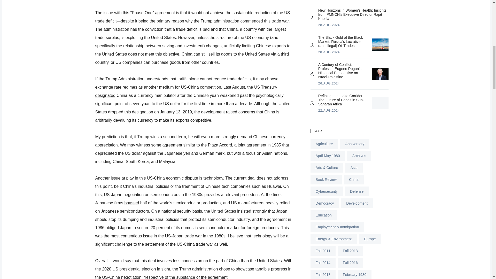  Describe the element at coordinates (329, 83) in the screenshot. I see `26 August 2024` at that location.